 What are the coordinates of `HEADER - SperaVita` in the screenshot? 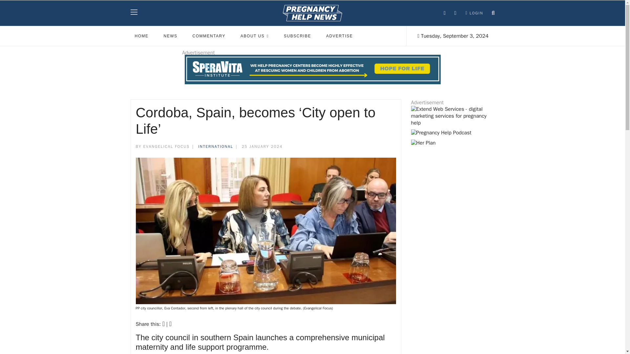 It's located at (312, 69).